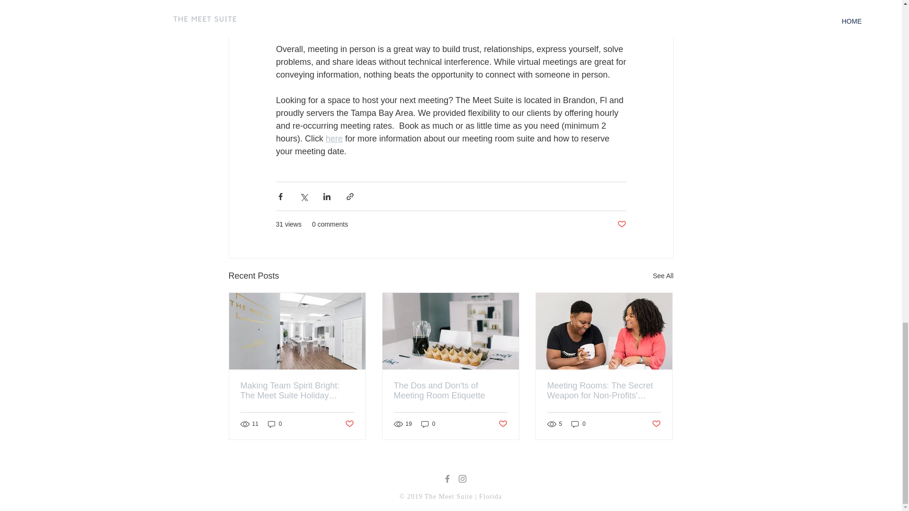 This screenshot has width=909, height=511. What do you see at coordinates (450, 390) in the screenshot?
I see `The Dos and Don'ts of Meeting Room Etiquette` at bounding box center [450, 390].